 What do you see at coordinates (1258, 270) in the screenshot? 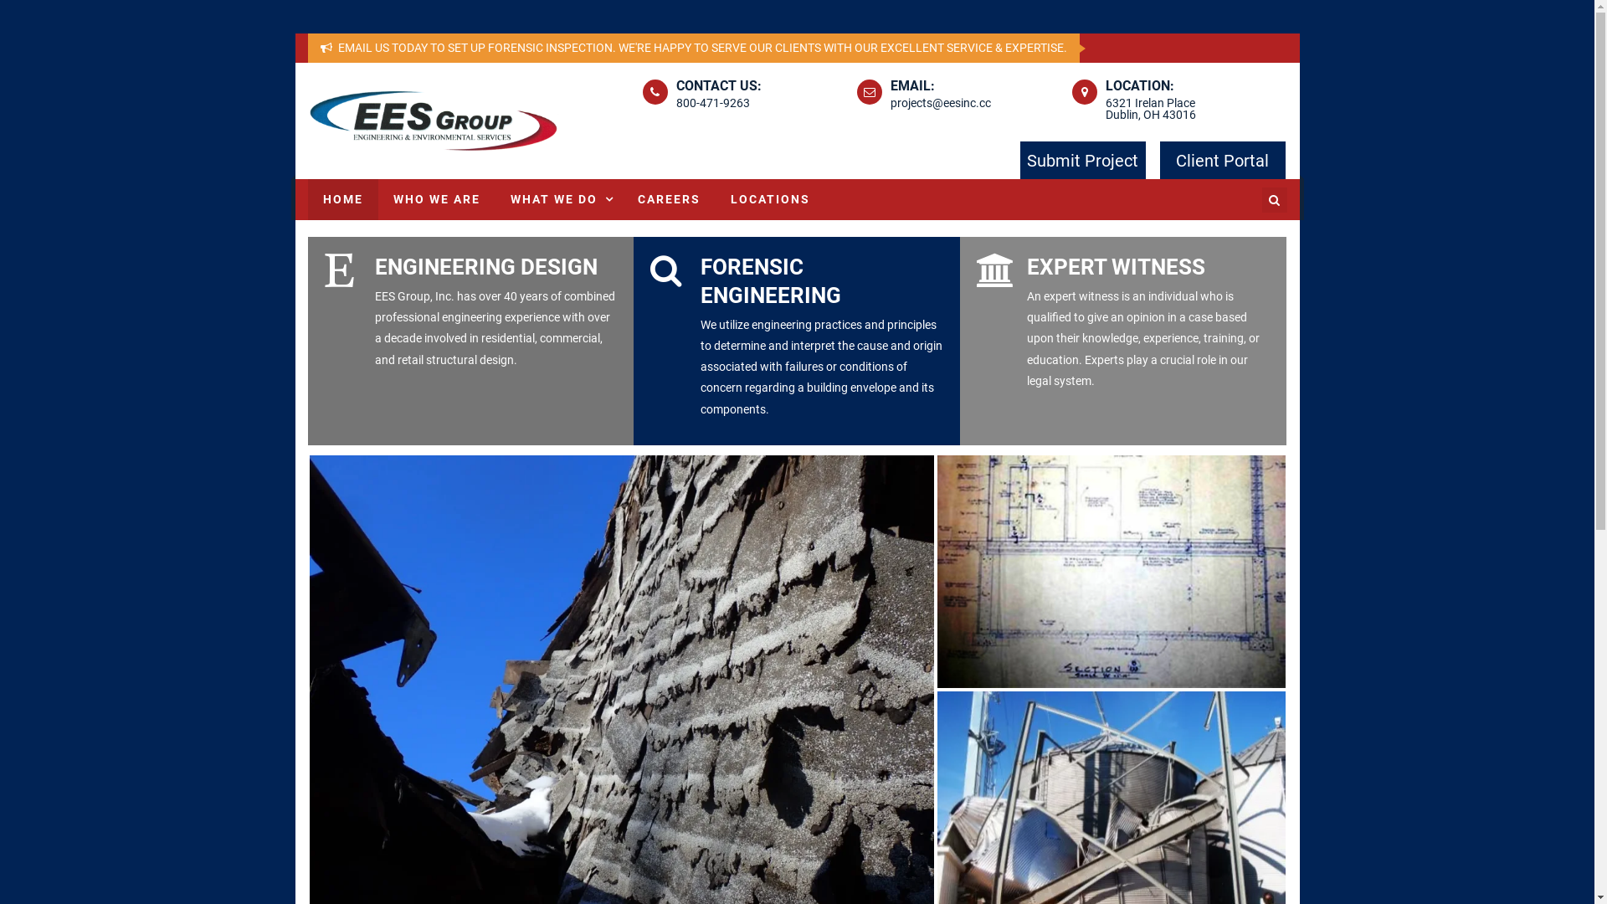
I see `Search` at bounding box center [1258, 270].